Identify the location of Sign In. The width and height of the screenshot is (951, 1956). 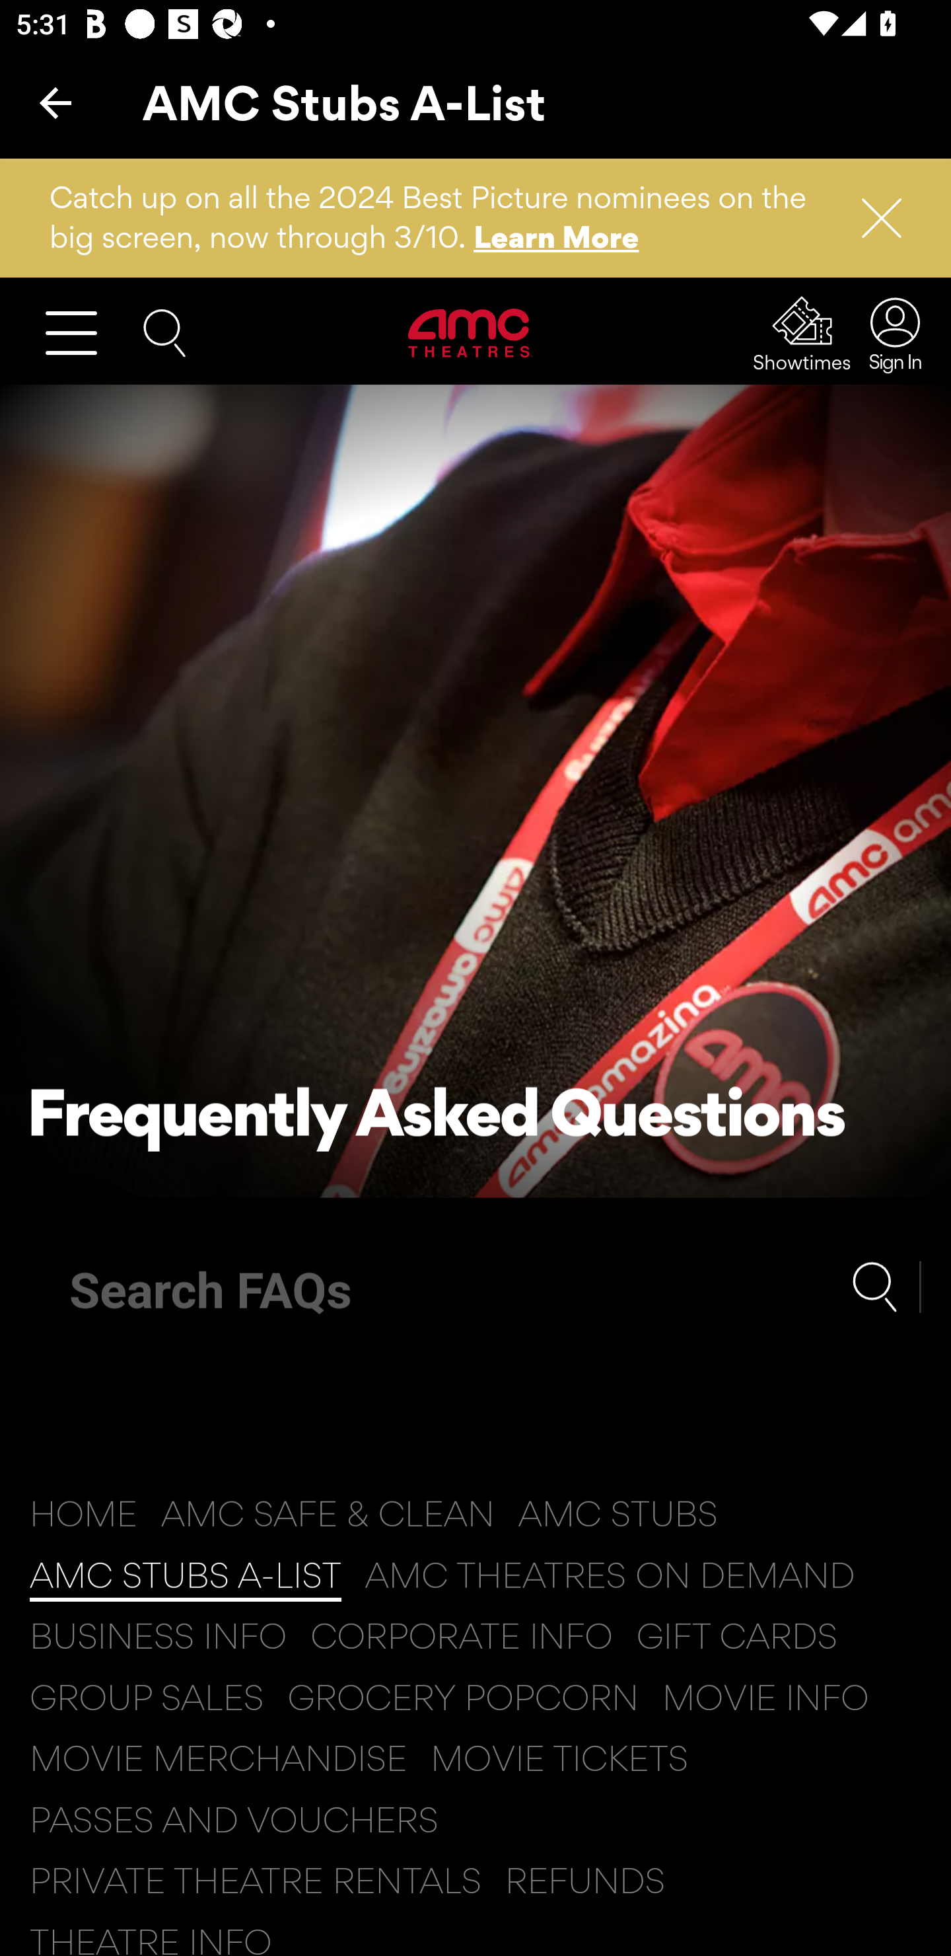
(889, 333).